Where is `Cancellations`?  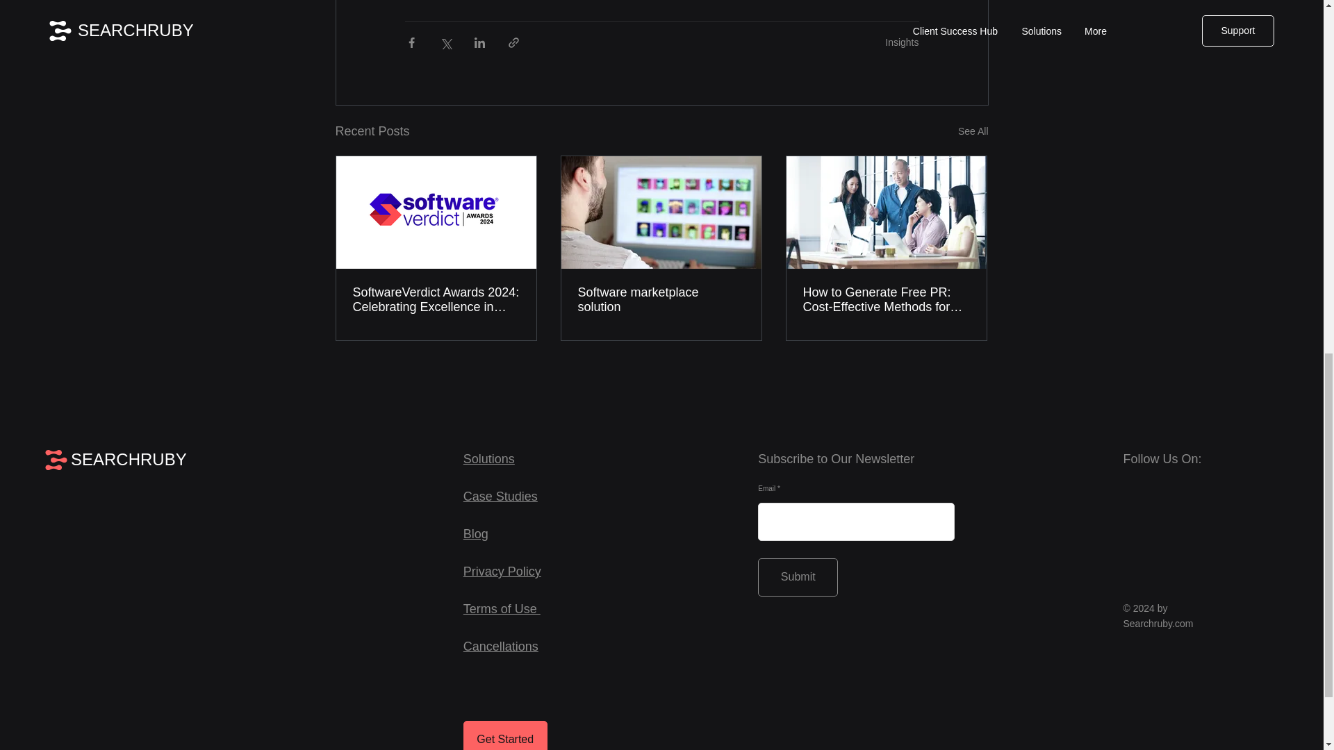
Cancellations is located at coordinates (500, 646).